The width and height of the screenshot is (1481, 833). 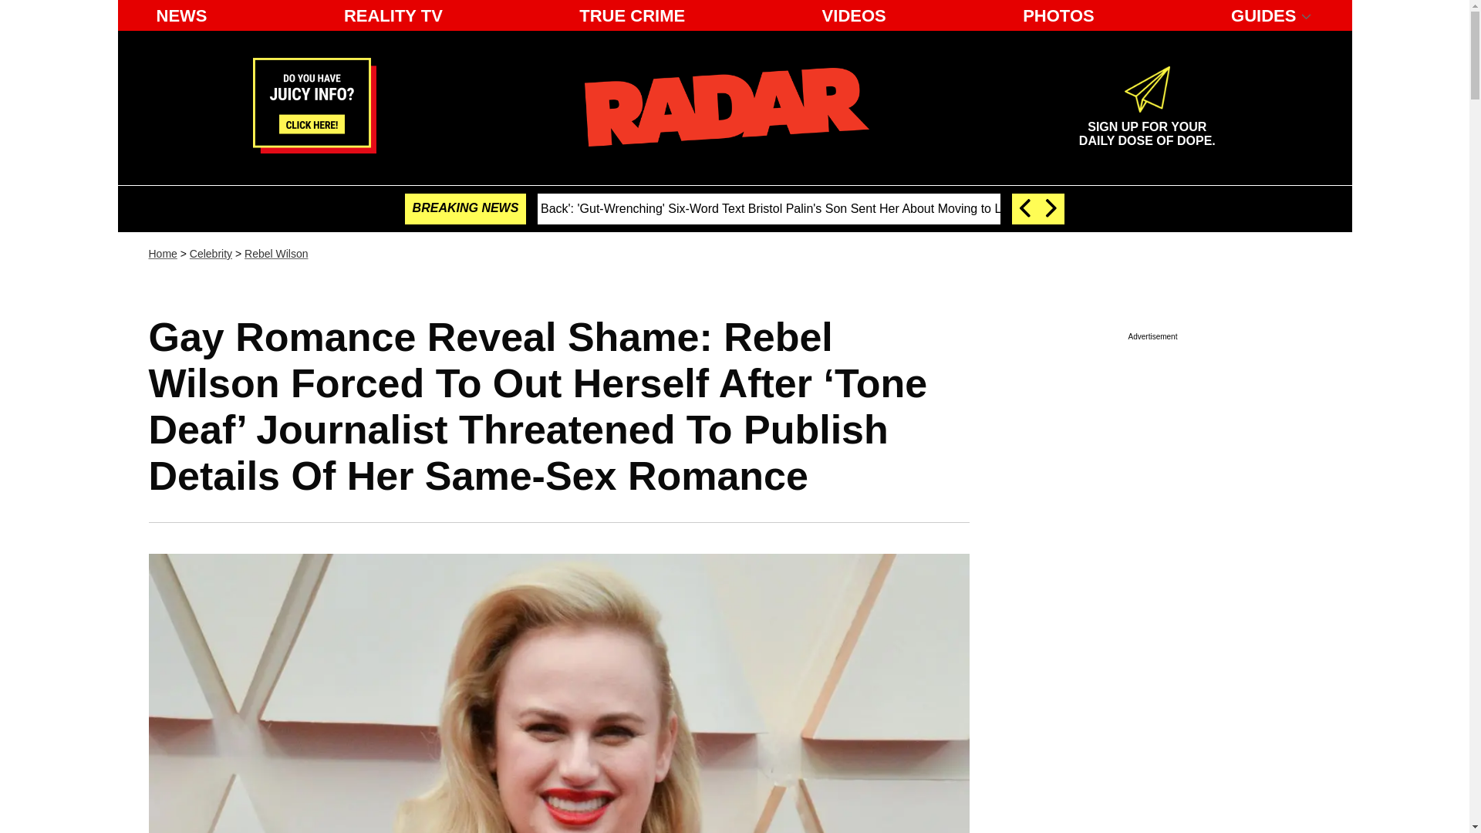 I want to click on VIDEOS, so click(x=393, y=15).